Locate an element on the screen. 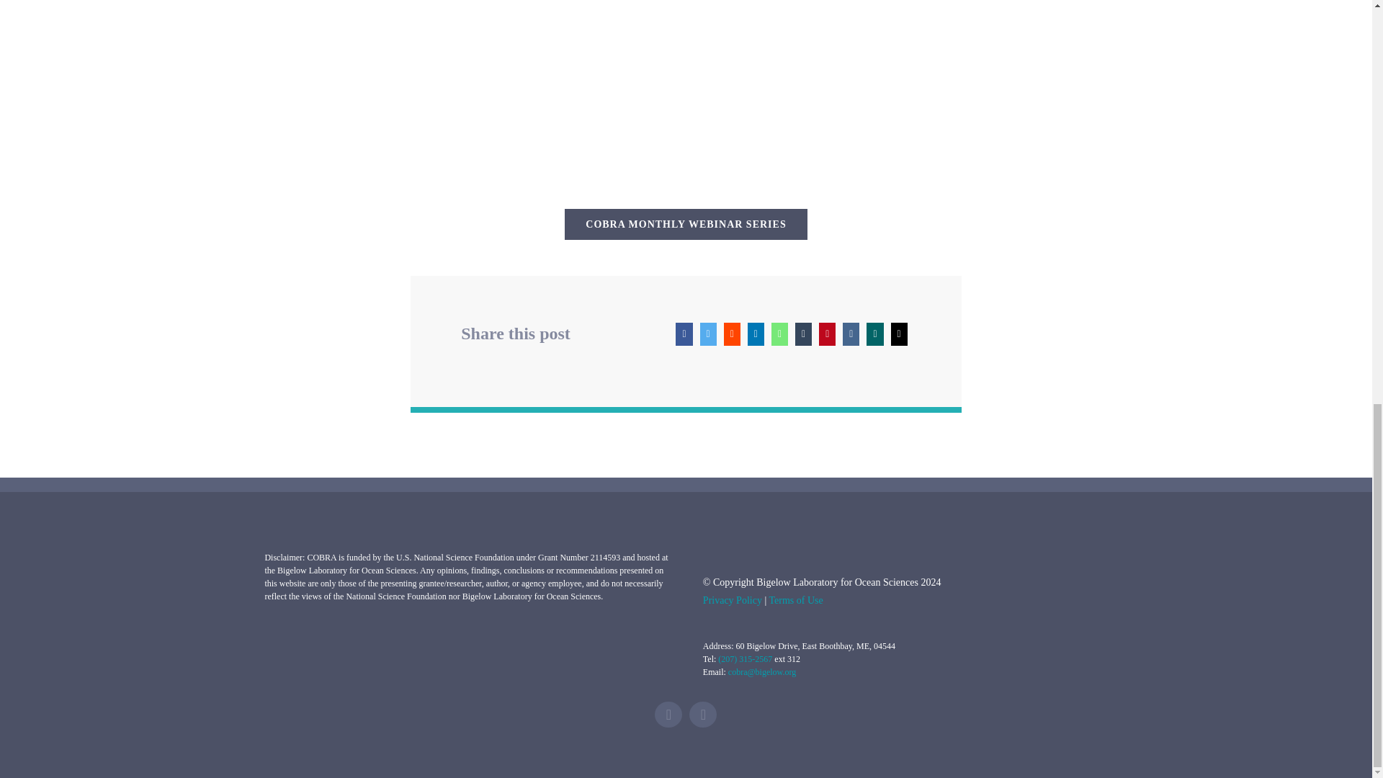  Reddit is located at coordinates (732, 334).